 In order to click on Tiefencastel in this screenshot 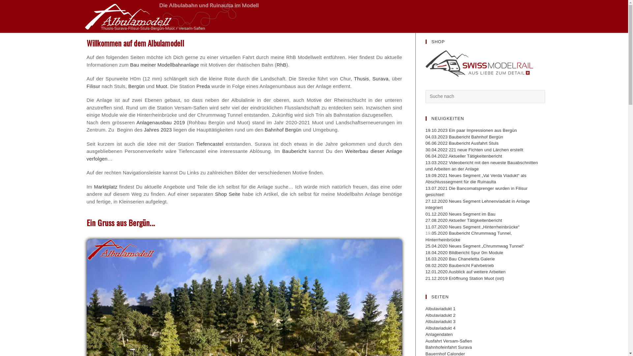, I will do `click(210, 144)`.